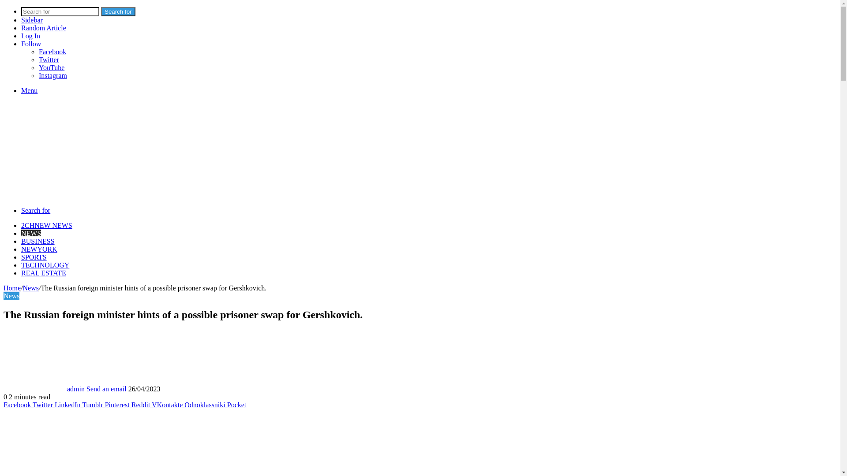  Describe the element at coordinates (118, 405) in the screenshot. I see `Pinterest` at that location.